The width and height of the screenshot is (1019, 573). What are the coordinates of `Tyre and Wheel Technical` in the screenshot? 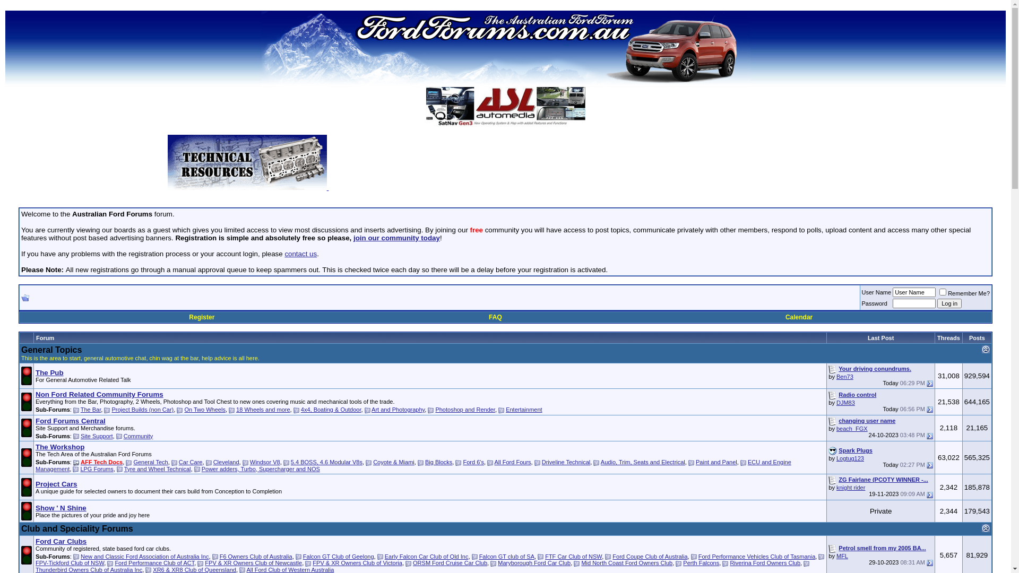 It's located at (158, 469).